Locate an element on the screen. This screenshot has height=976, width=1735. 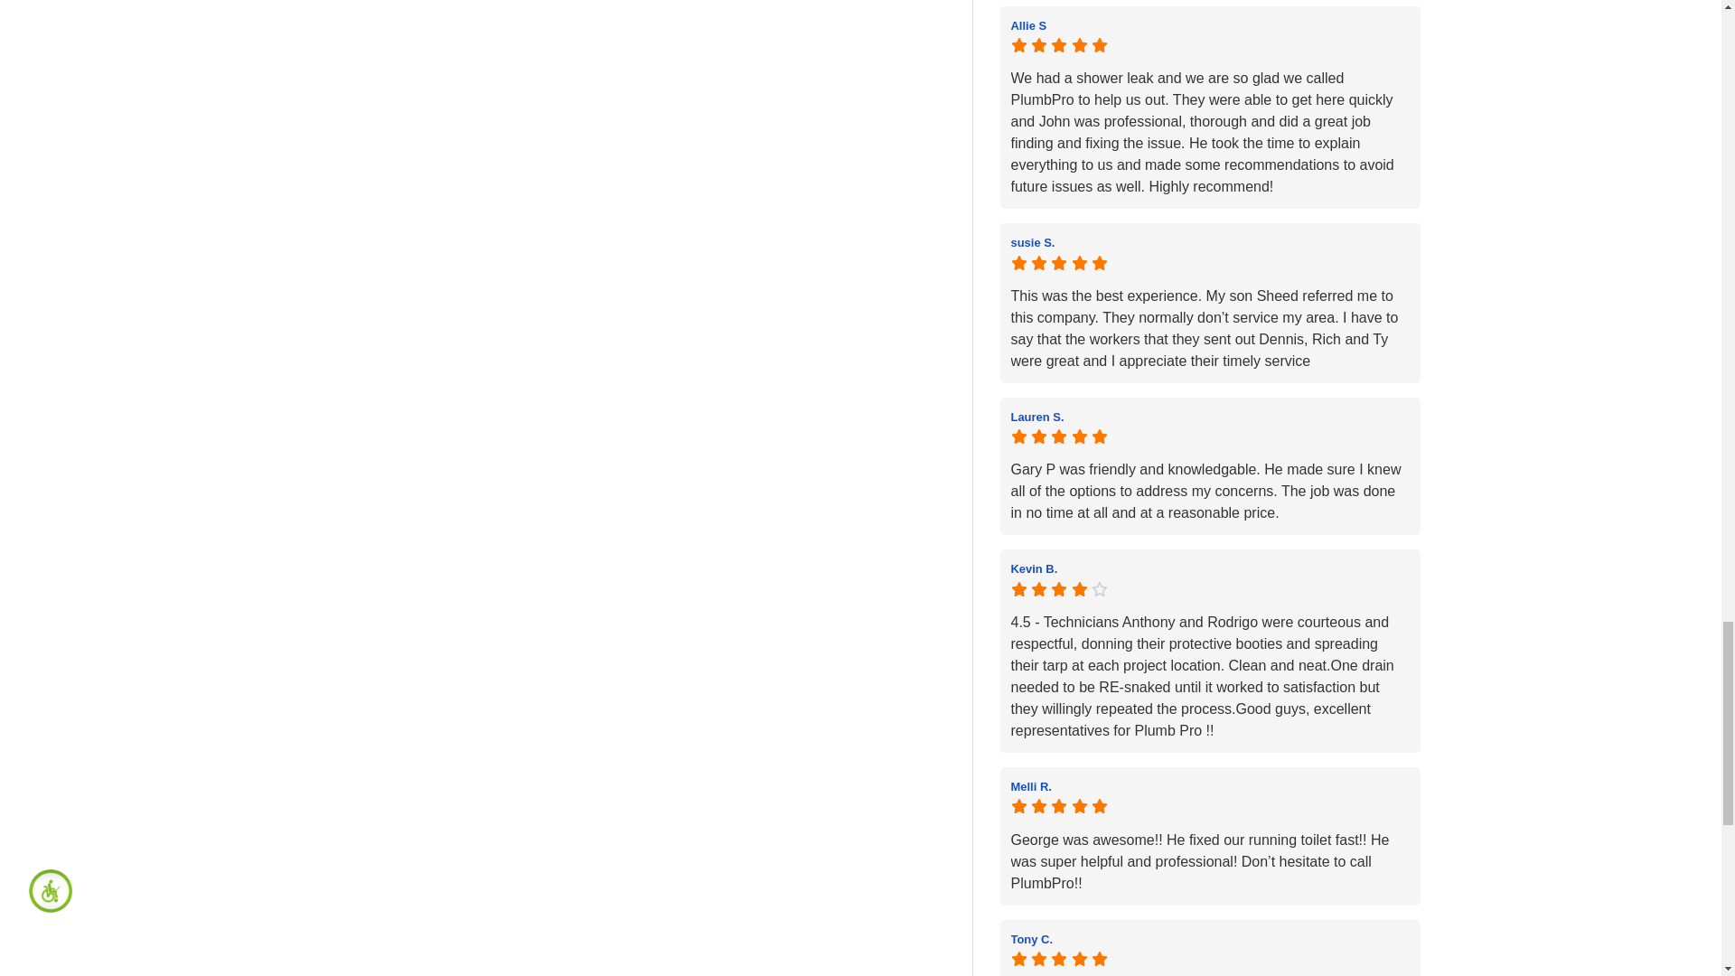
Tony C. is located at coordinates (1209, 938).